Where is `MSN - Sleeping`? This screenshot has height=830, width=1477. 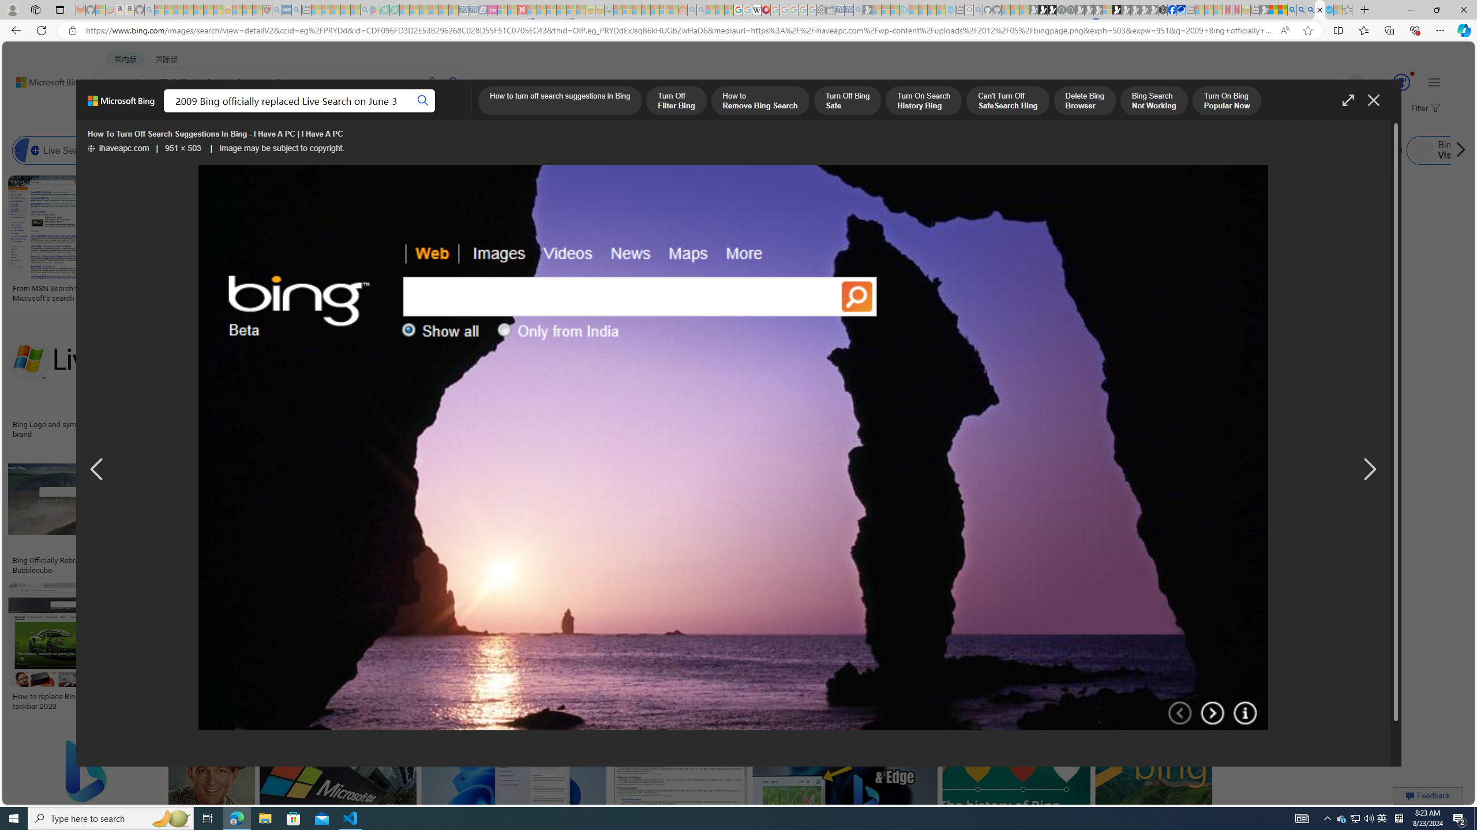 MSN - Sleeping is located at coordinates (1264, 10).